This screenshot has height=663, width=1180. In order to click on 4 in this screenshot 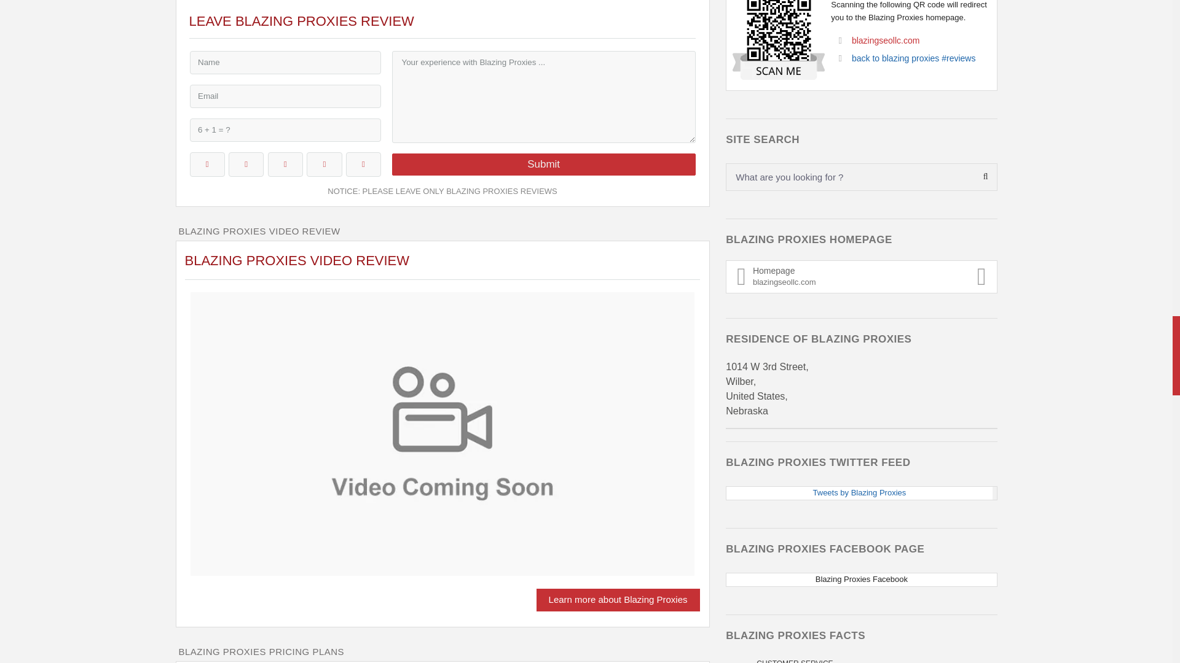, I will do `click(324, 165)`.